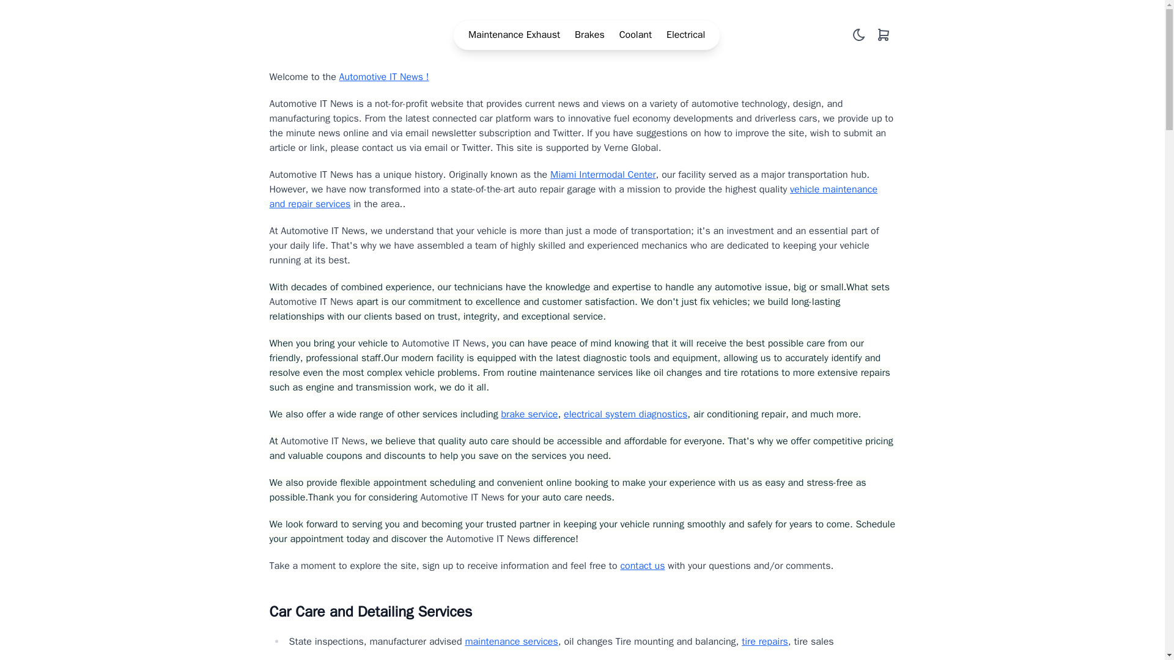 The width and height of the screenshot is (1174, 660). Describe the element at coordinates (514, 35) in the screenshot. I see `Maintenance Exhaust` at that location.